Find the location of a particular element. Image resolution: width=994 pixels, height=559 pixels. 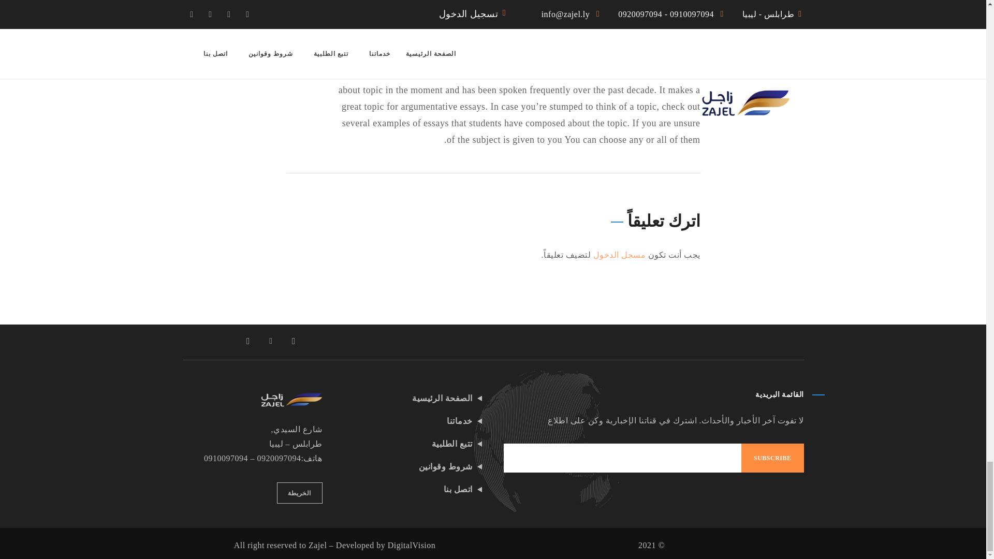

Subscribe is located at coordinates (772, 458).